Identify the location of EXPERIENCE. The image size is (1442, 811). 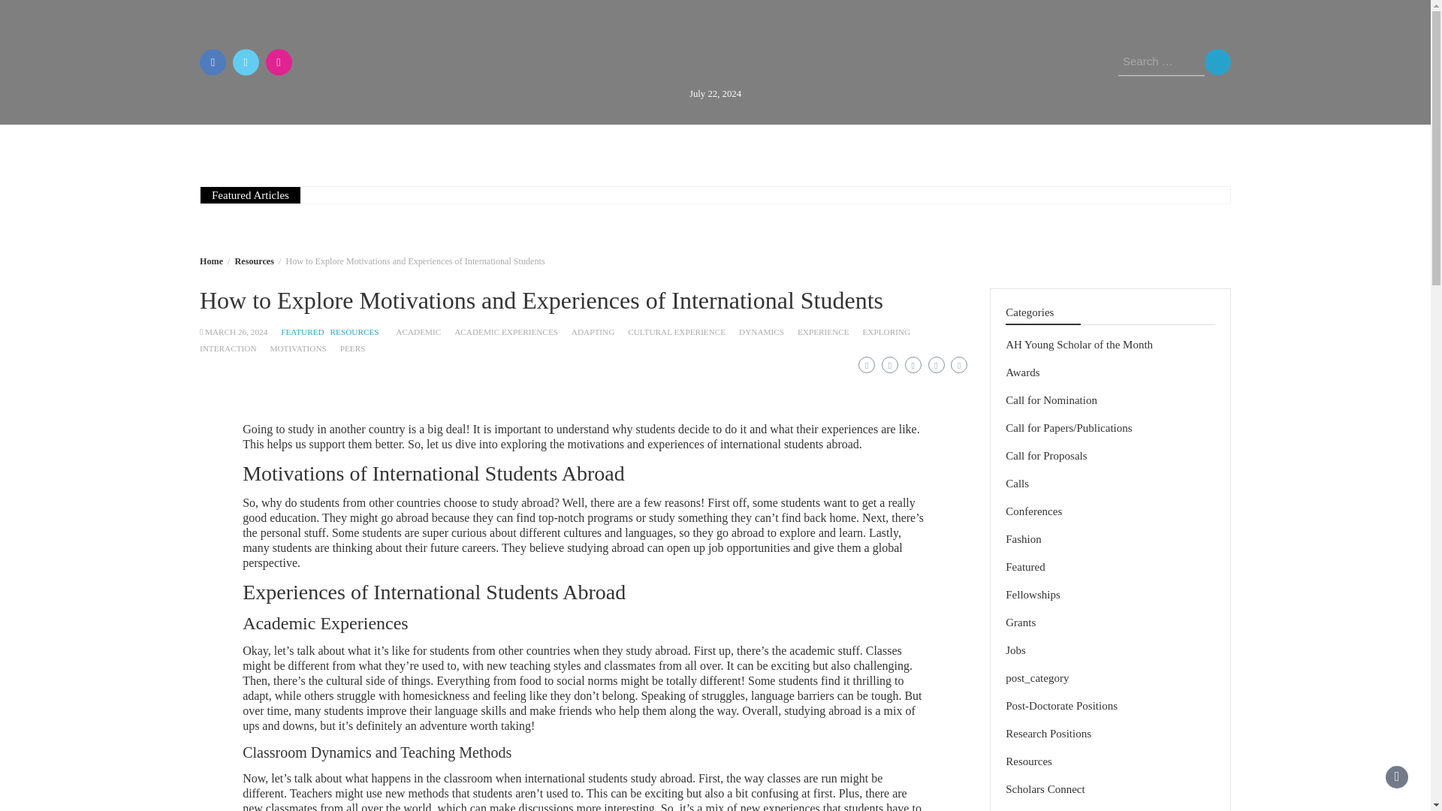
(823, 332).